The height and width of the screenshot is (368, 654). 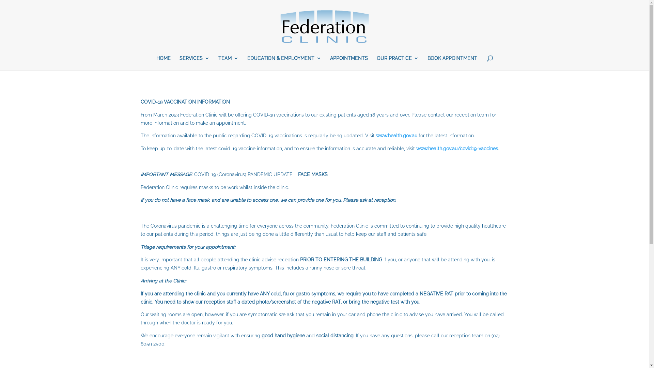 What do you see at coordinates (194, 63) in the screenshot?
I see `SERVICES` at bounding box center [194, 63].